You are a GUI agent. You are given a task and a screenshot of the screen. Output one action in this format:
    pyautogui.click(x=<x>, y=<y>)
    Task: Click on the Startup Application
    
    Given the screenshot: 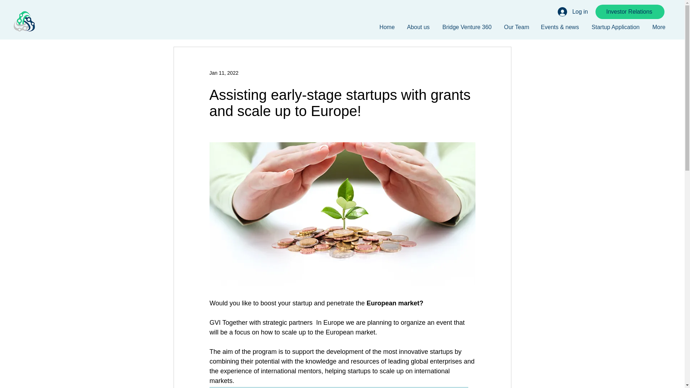 What is the action you would take?
    pyautogui.click(x=615, y=27)
    